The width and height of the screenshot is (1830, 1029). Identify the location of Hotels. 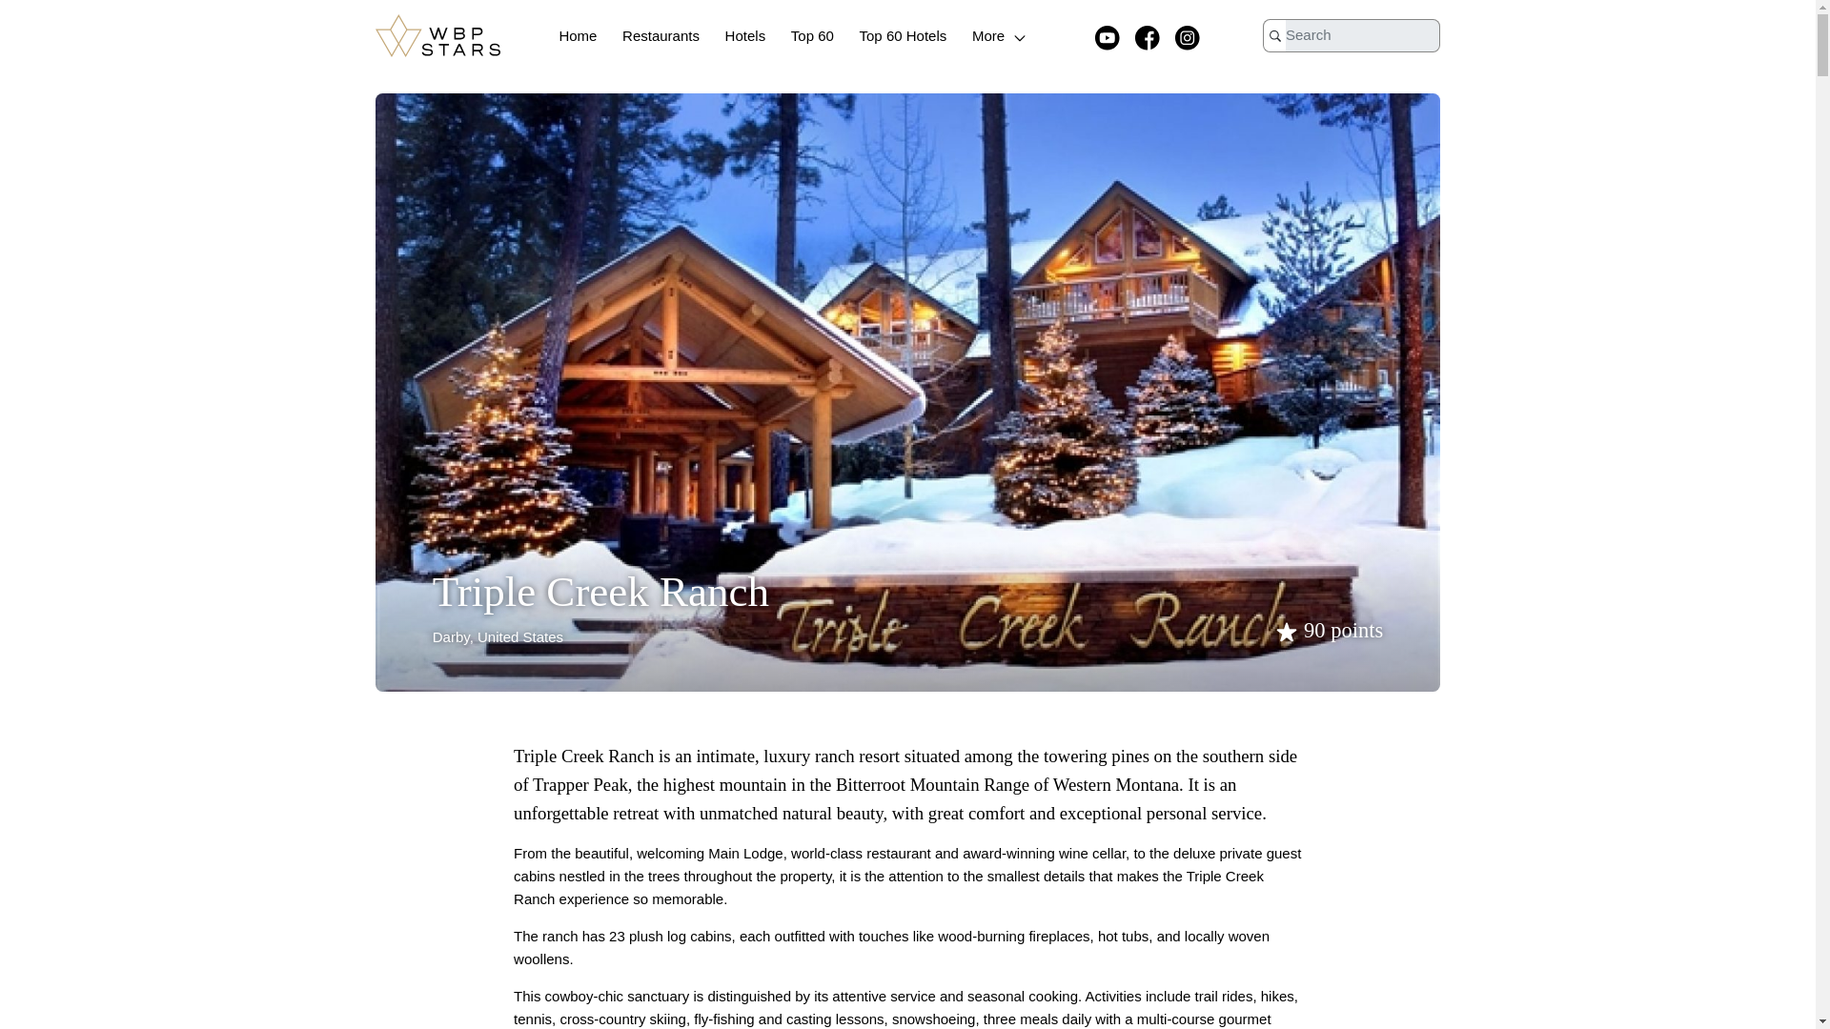
(745, 36).